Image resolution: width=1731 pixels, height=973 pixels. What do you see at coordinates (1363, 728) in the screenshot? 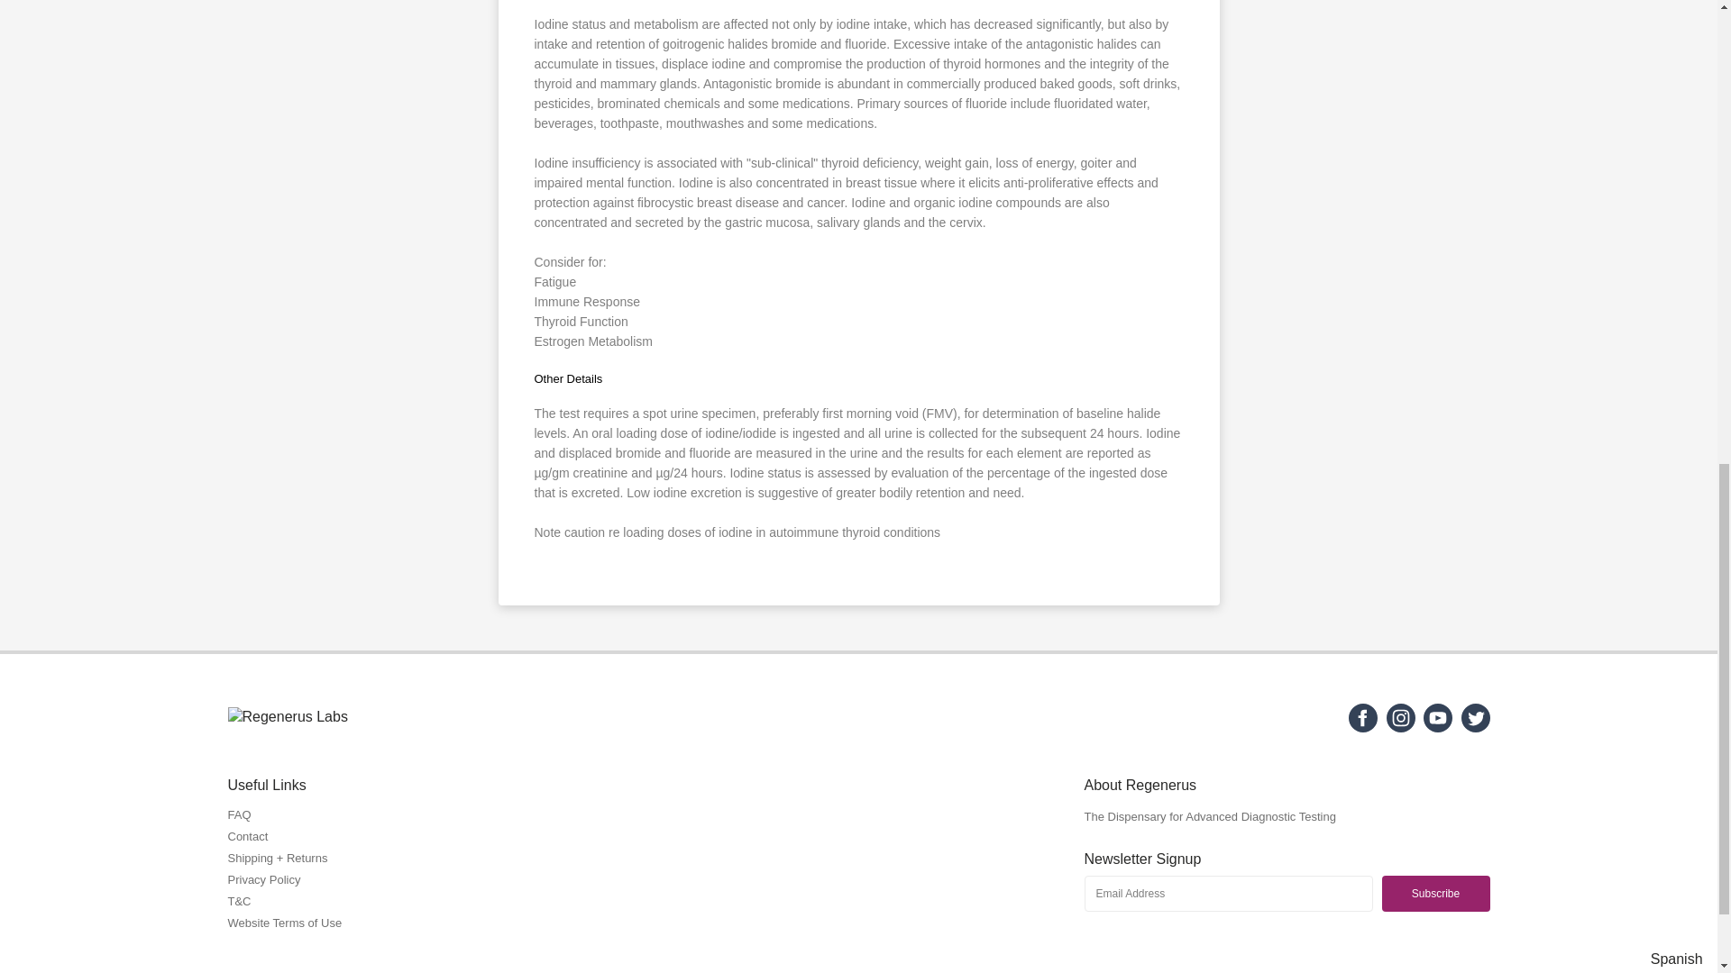
I see `Facebookicon` at bounding box center [1363, 728].